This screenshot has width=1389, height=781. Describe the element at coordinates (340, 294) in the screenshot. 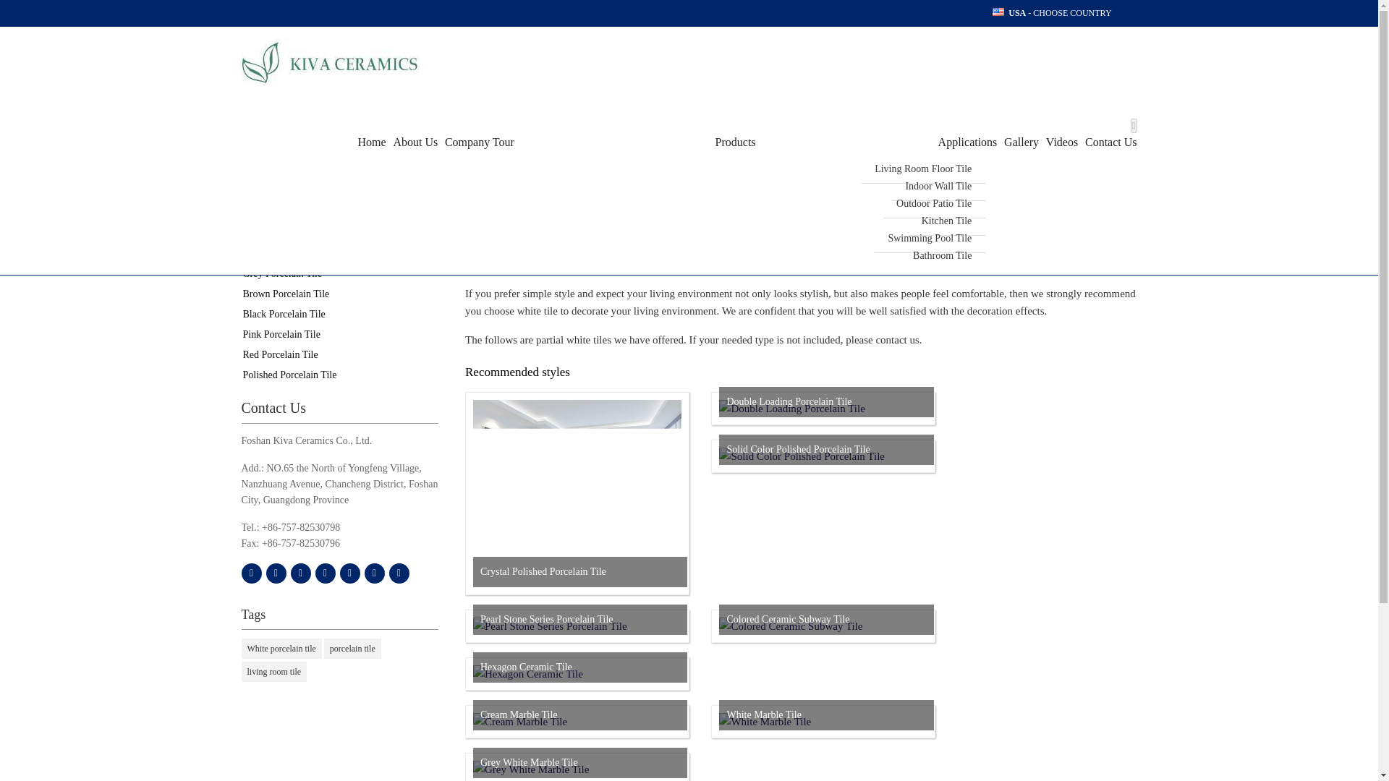

I see `Brown Porcelain Tile` at that location.